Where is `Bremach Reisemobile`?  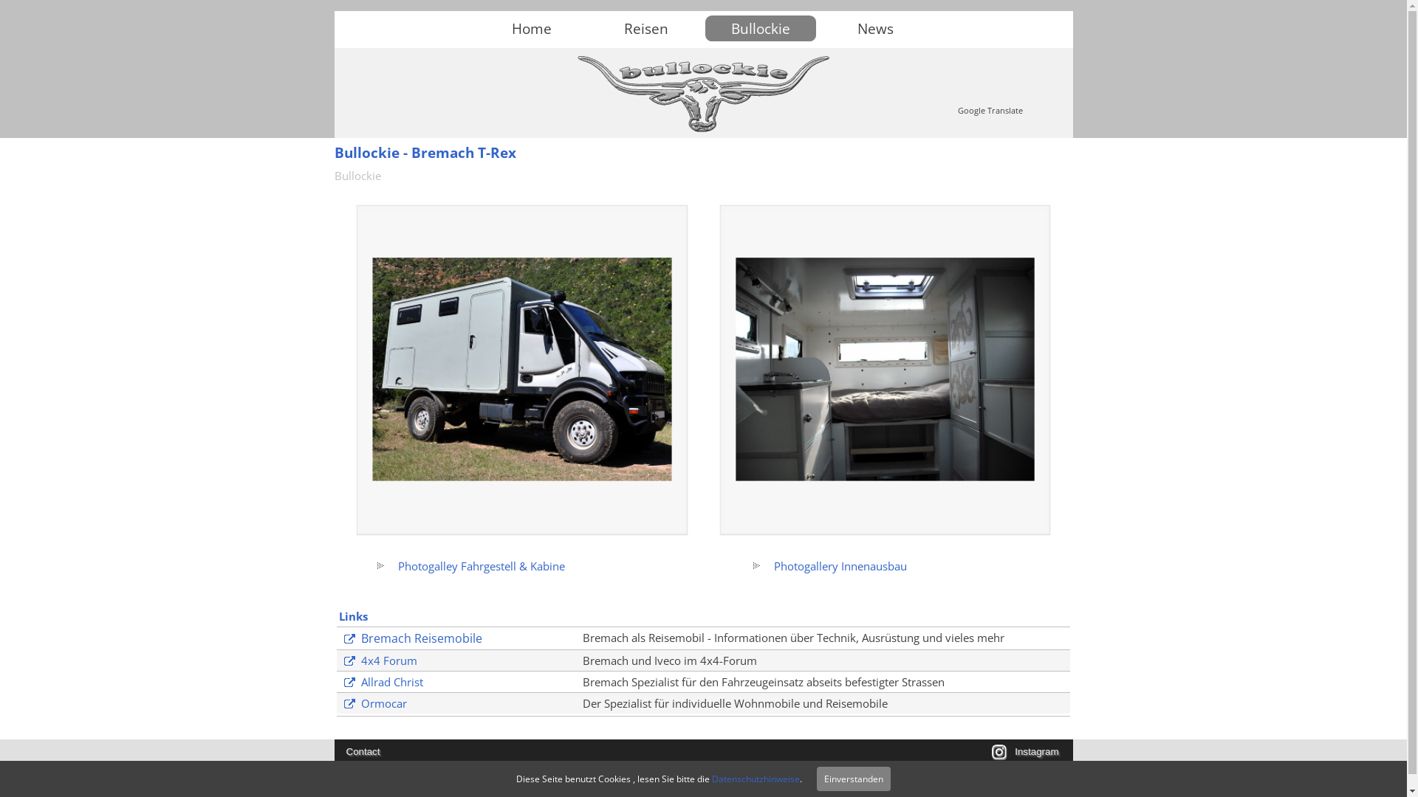
Bremach Reisemobile is located at coordinates (411, 638).